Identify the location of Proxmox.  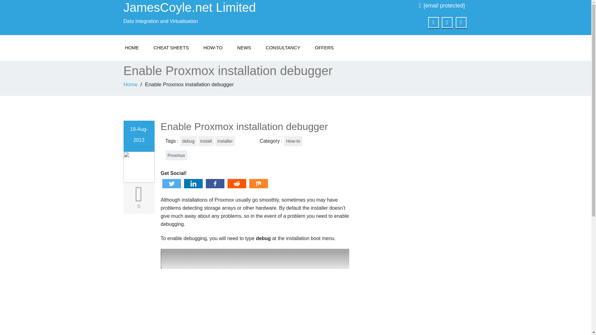
(176, 155).